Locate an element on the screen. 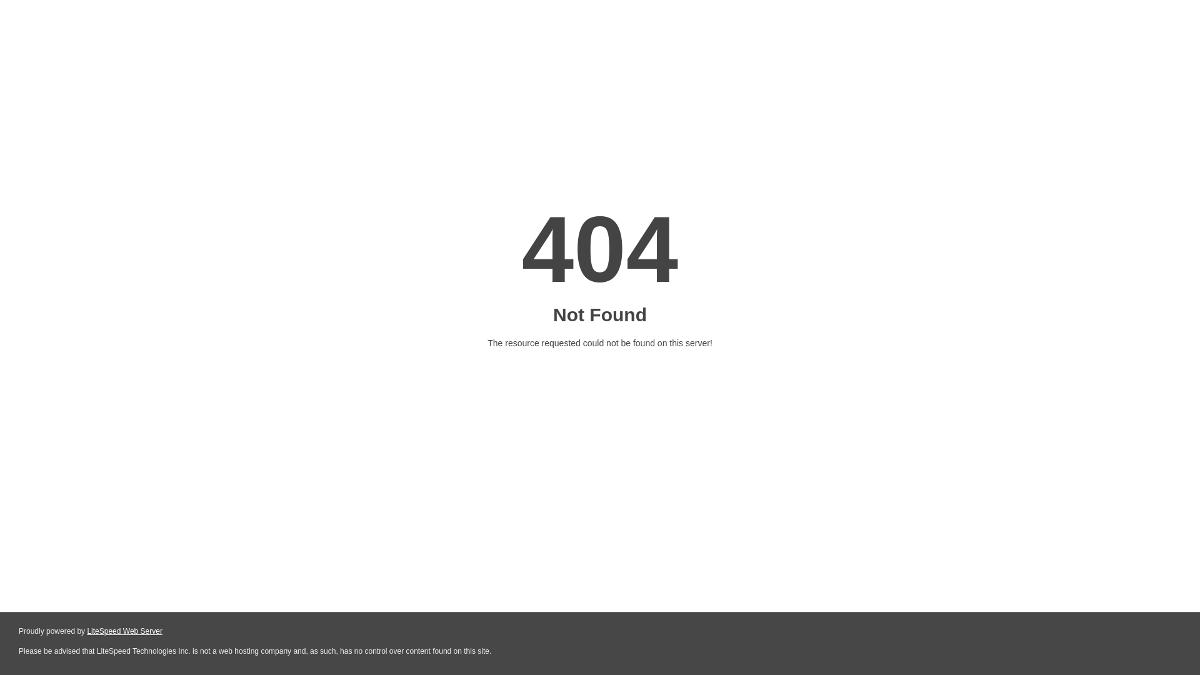  LiteSpeed Web Server is located at coordinates (125, 631).